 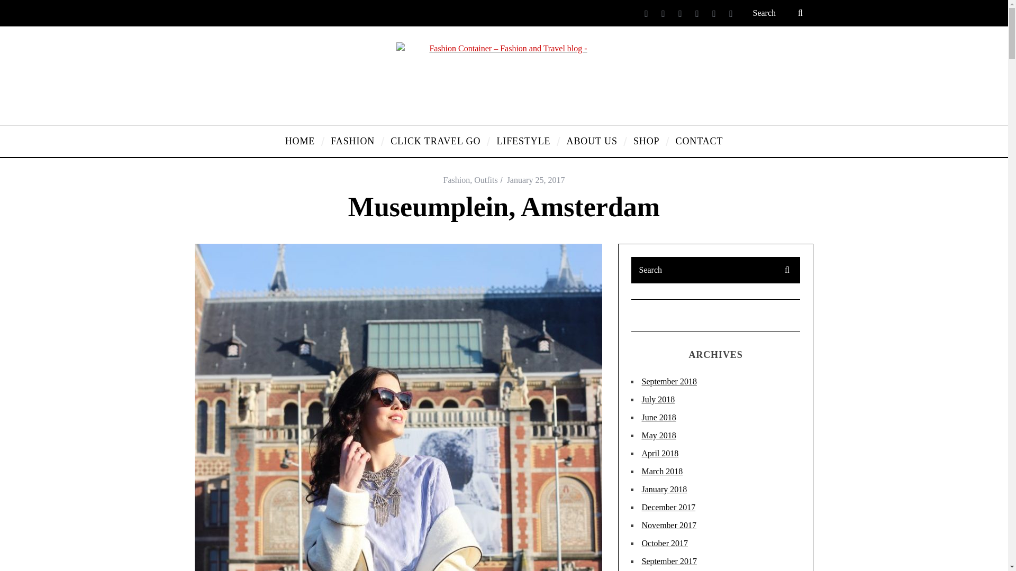 What do you see at coordinates (700, 141) in the screenshot?
I see `CONTACT` at bounding box center [700, 141].